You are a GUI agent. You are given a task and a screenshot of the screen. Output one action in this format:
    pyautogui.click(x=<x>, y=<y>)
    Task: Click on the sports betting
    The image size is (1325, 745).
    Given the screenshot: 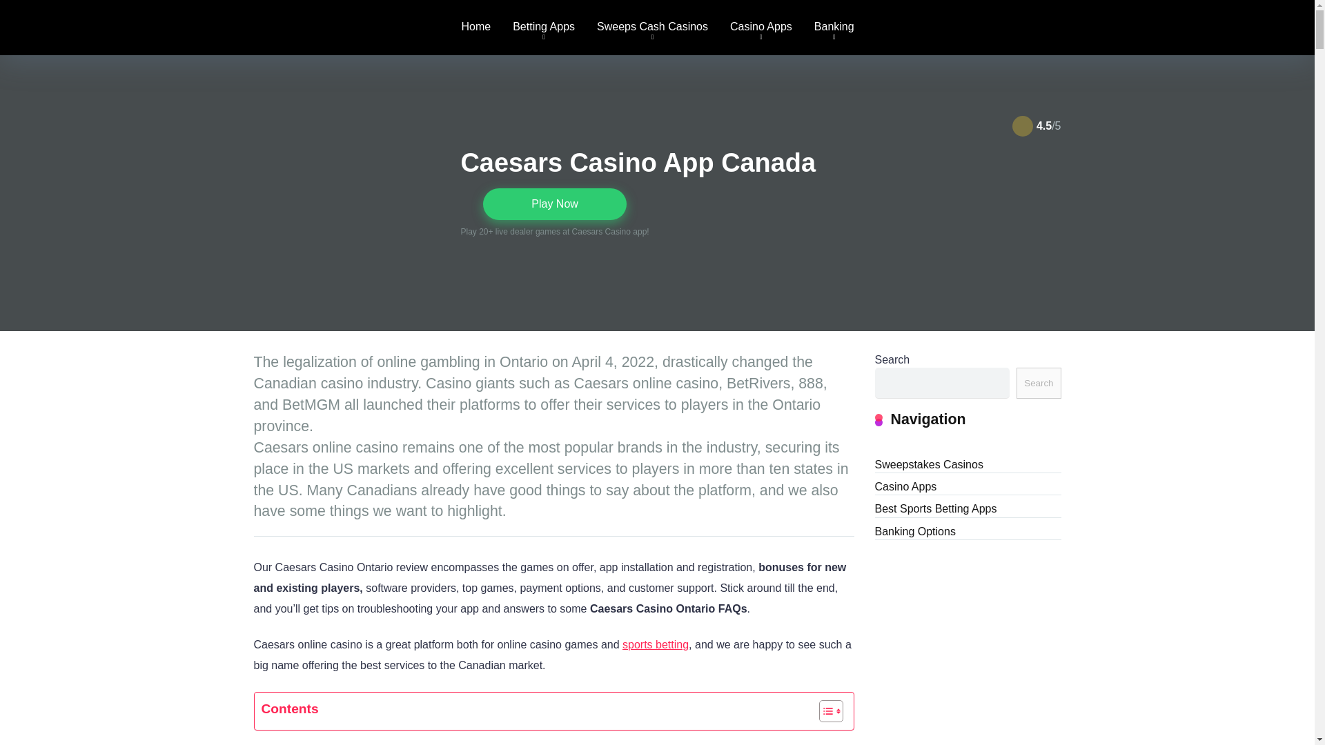 What is the action you would take?
    pyautogui.click(x=656, y=644)
    